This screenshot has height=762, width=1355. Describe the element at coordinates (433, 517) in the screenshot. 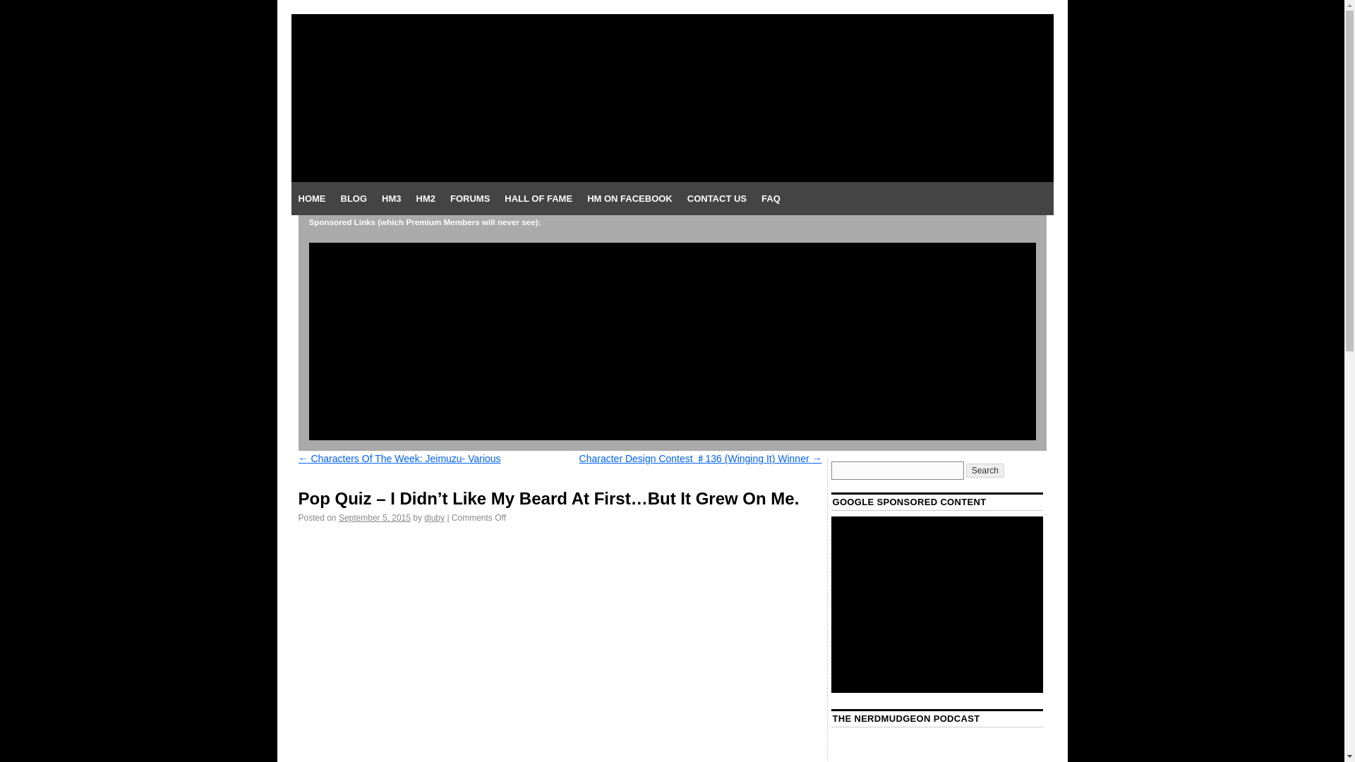

I see `View all posts by djuby` at that location.